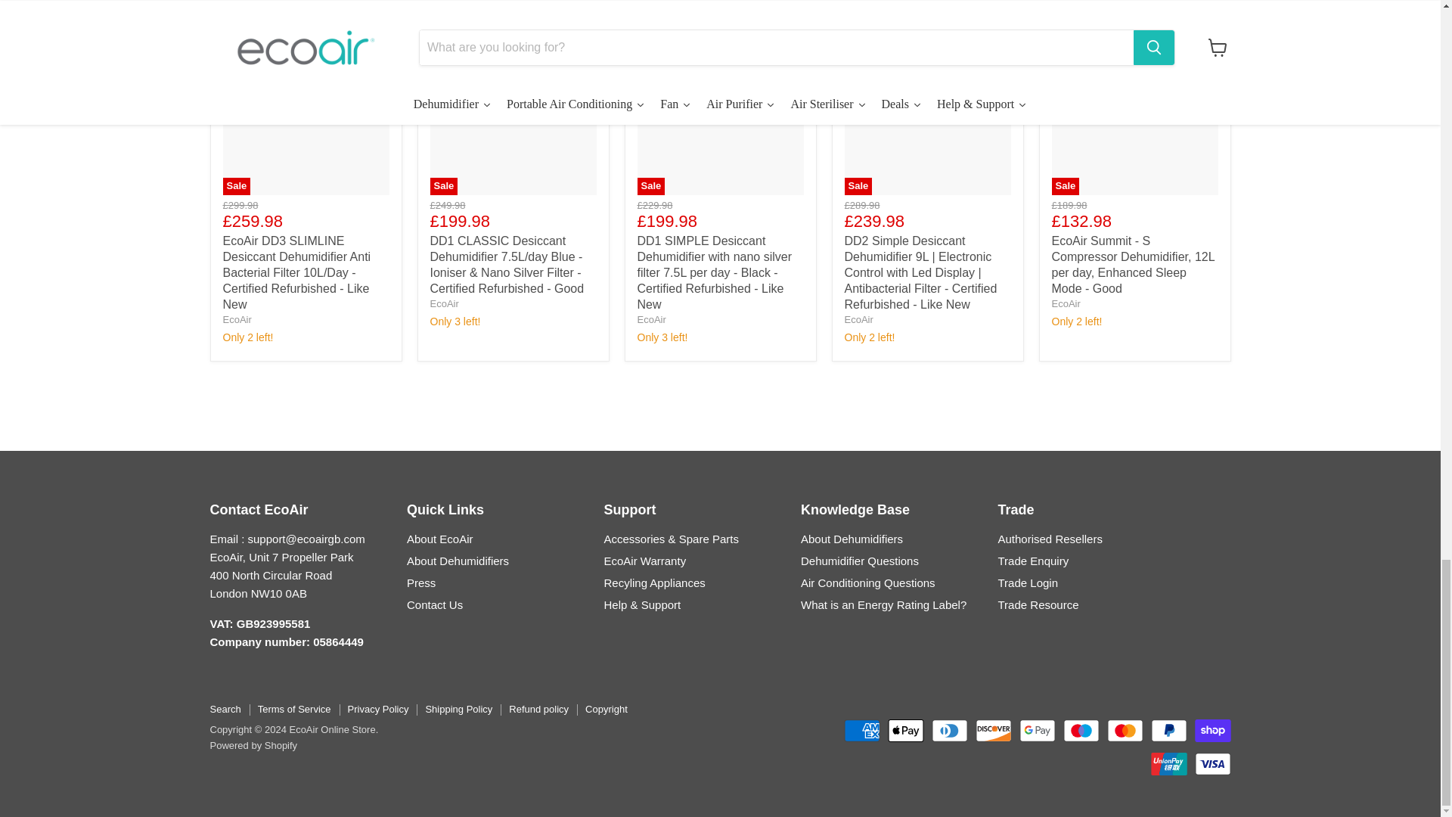  Describe the element at coordinates (858, 319) in the screenshot. I see `EcoAir` at that location.